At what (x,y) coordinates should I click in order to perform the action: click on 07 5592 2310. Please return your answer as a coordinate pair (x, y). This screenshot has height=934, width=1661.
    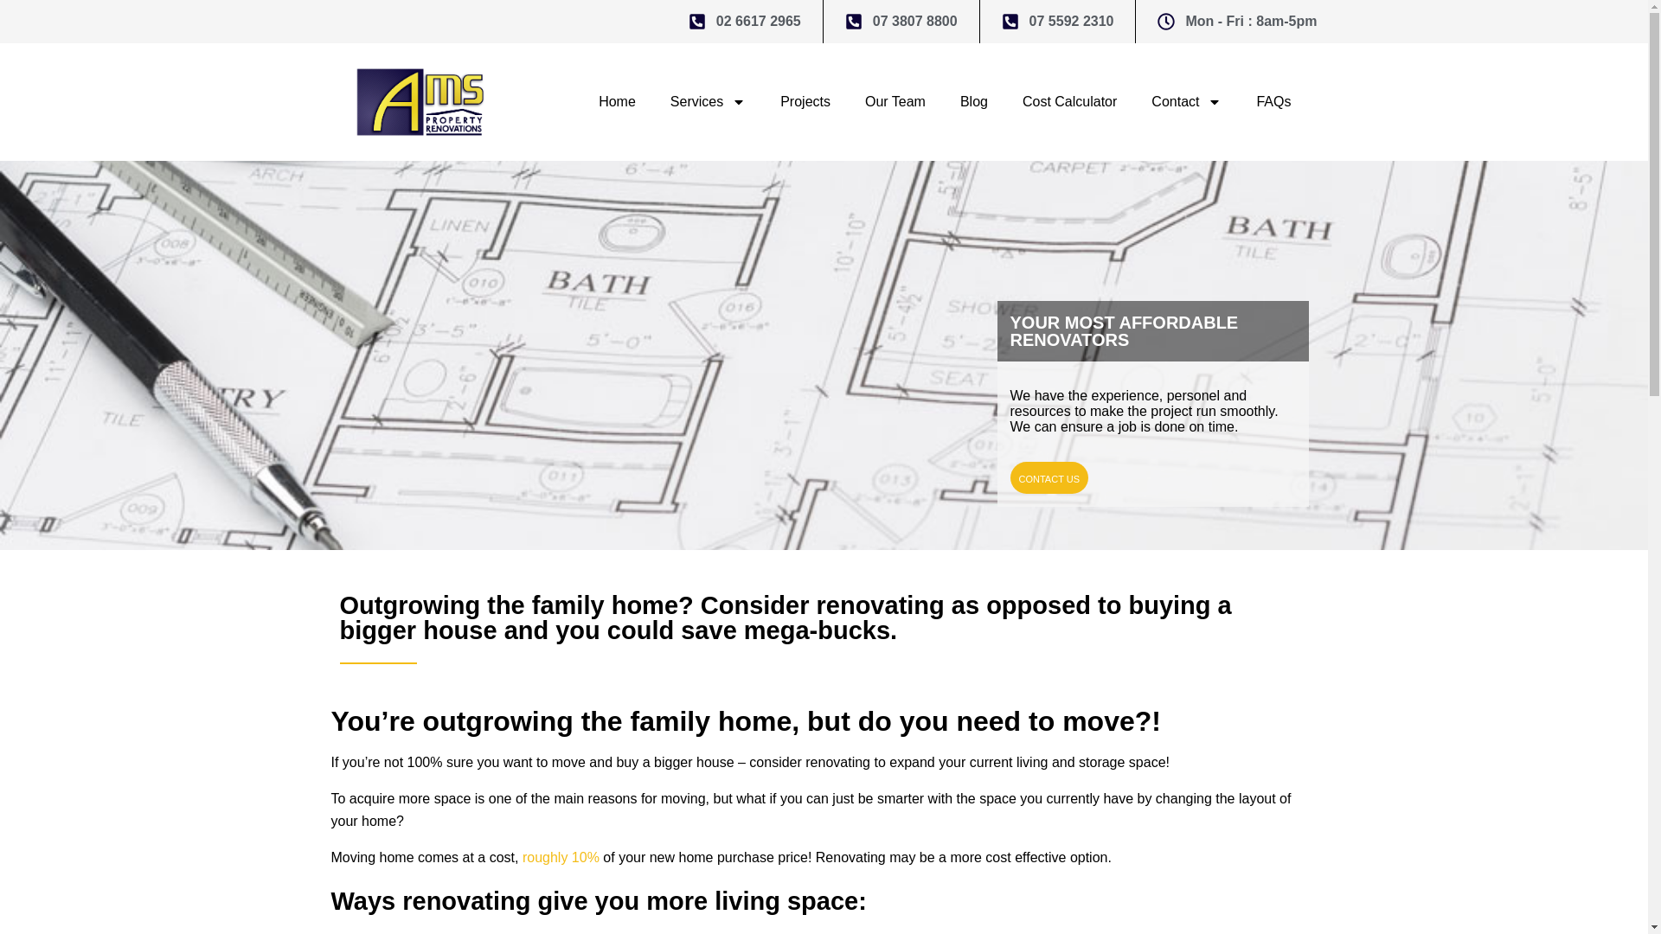
    Looking at the image, I should click on (1057, 21).